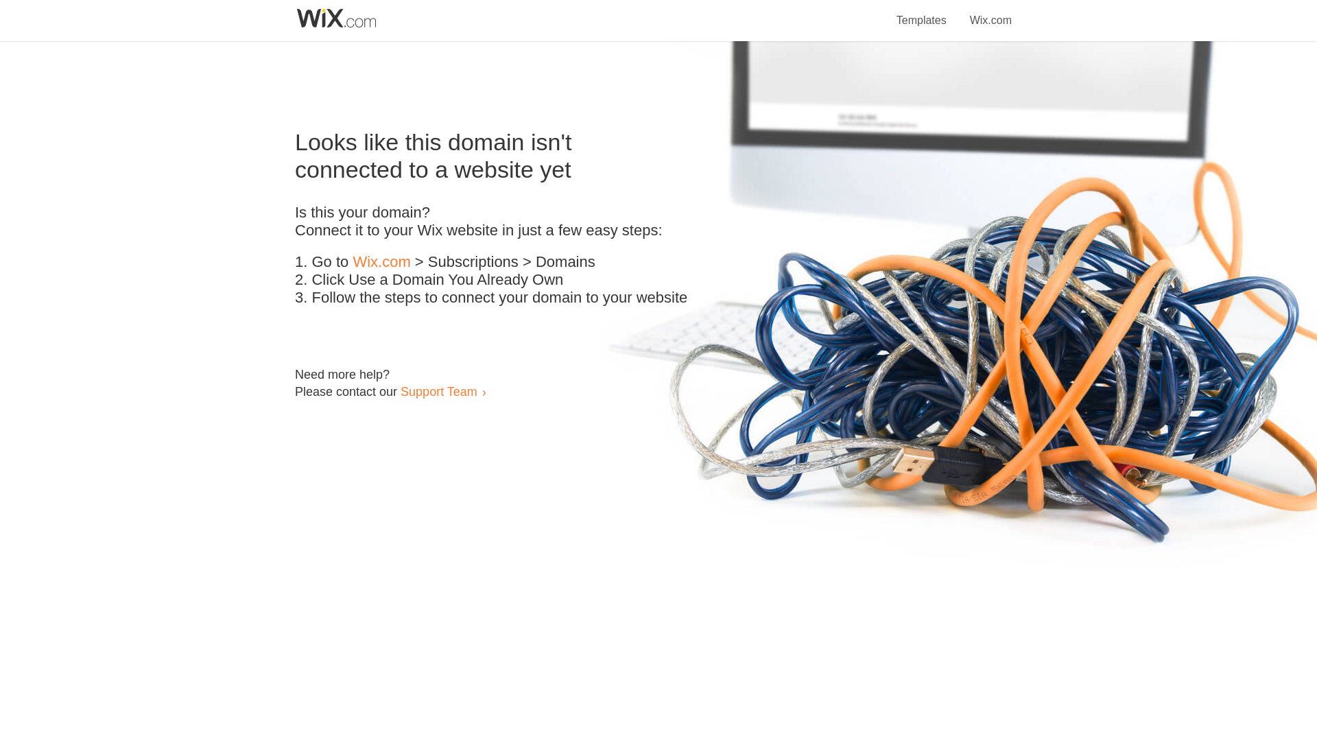  Describe the element at coordinates (381, 262) in the screenshot. I see `Wix.com` at that location.